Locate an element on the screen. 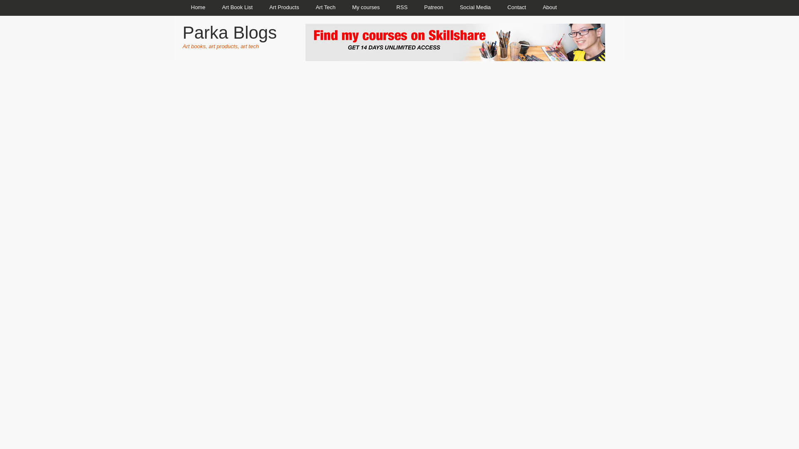 The height and width of the screenshot is (449, 799). Contact is located at coordinates (516, 7).